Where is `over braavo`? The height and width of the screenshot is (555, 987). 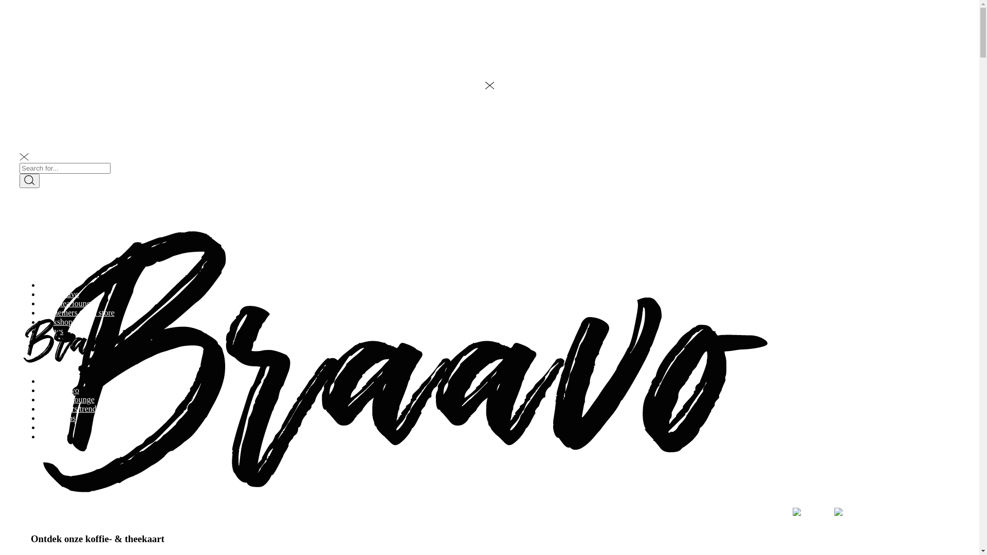
over braavo is located at coordinates (60, 294).